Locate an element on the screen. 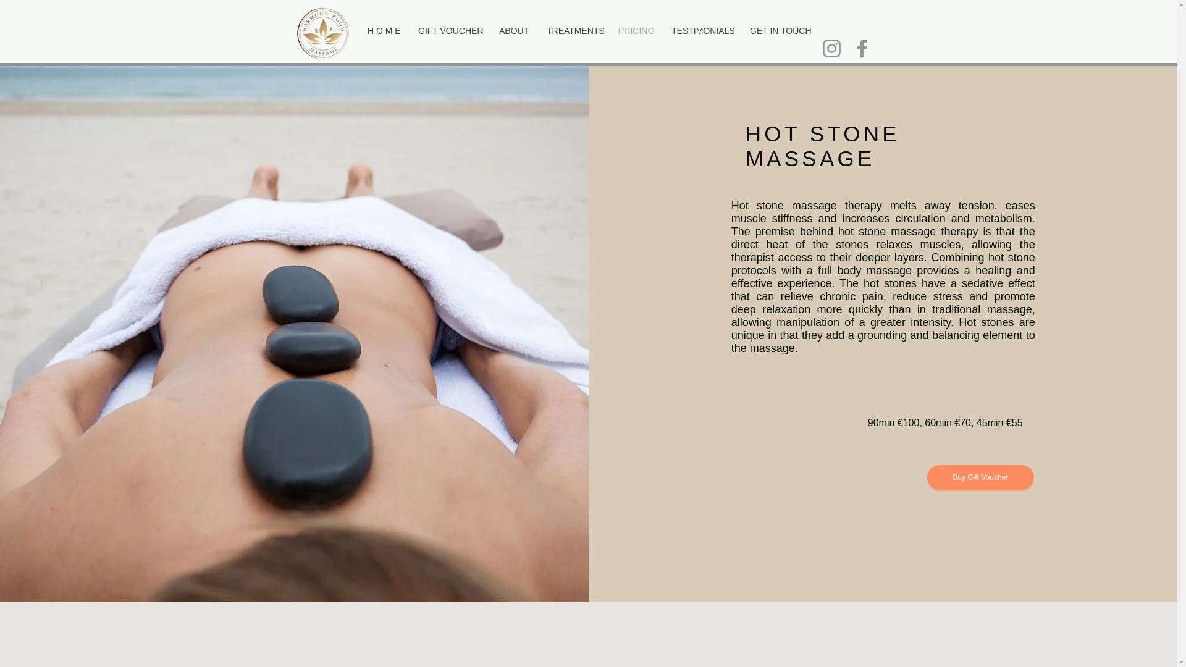 This screenshot has width=1186, height=667. ABOUT is located at coordinates (513, 31).